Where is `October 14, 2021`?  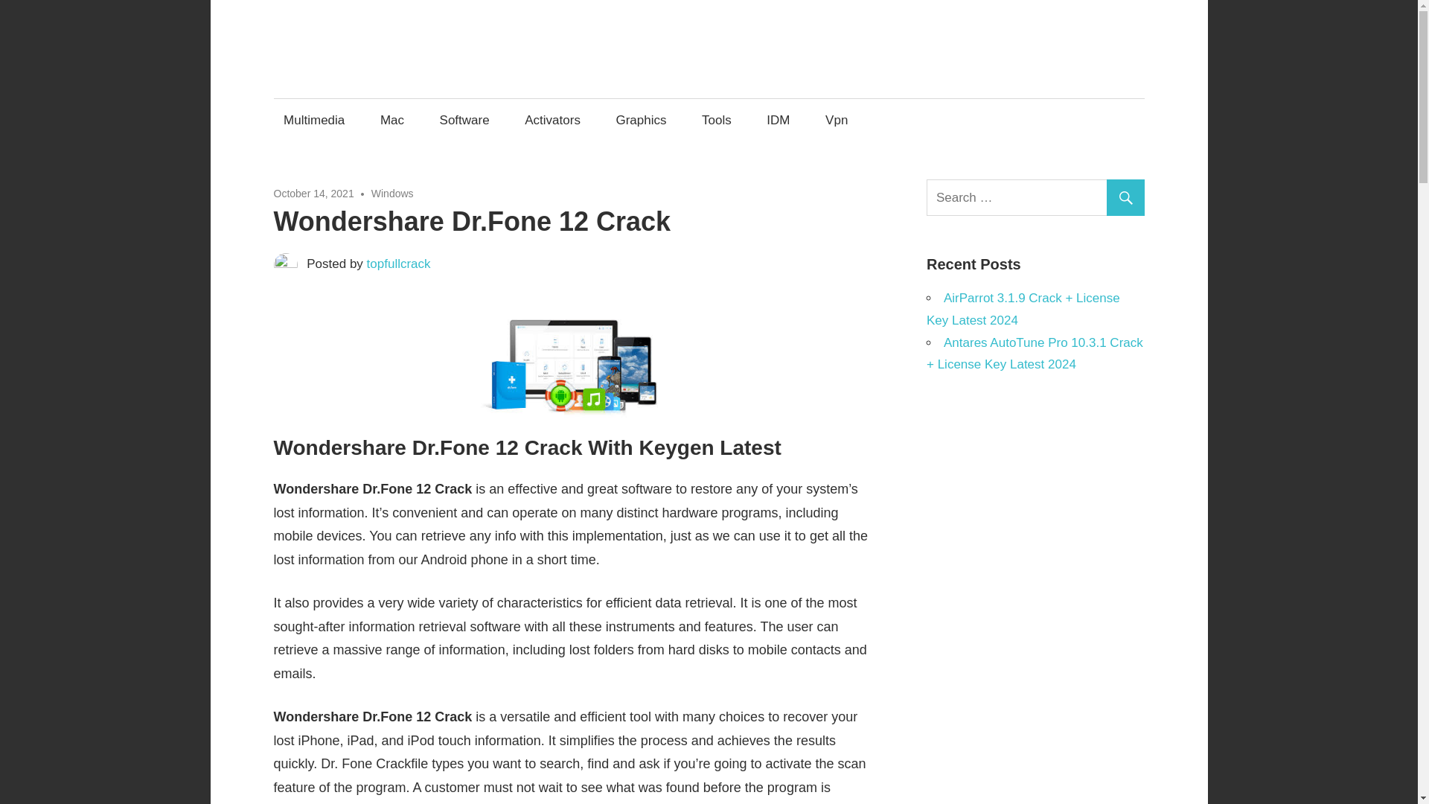
October 14, 2021 is located at coordinates (314, 193).